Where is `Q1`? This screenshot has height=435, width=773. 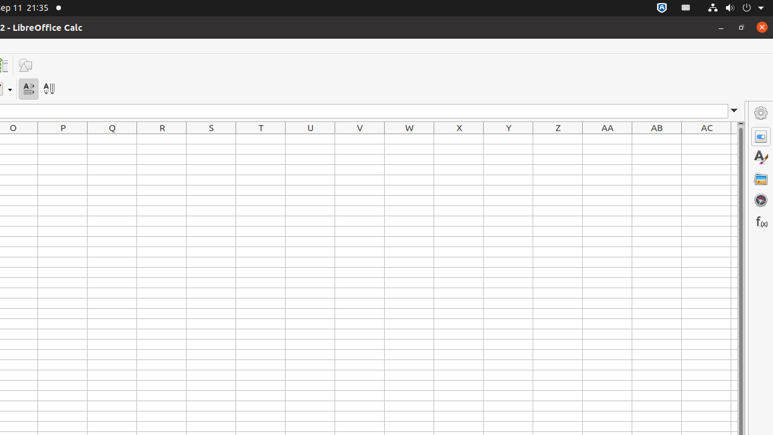
Q1 is located at coordinates (112, 139).